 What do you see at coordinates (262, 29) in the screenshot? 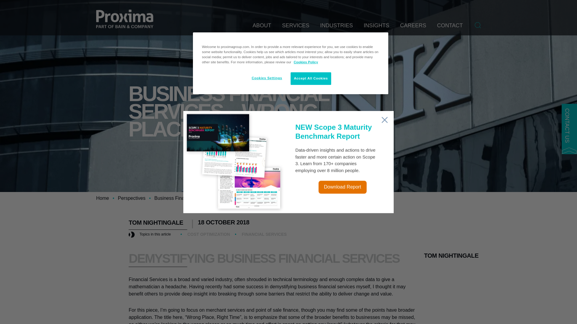
I see `ABOUT` at bounding box center [262, 29].